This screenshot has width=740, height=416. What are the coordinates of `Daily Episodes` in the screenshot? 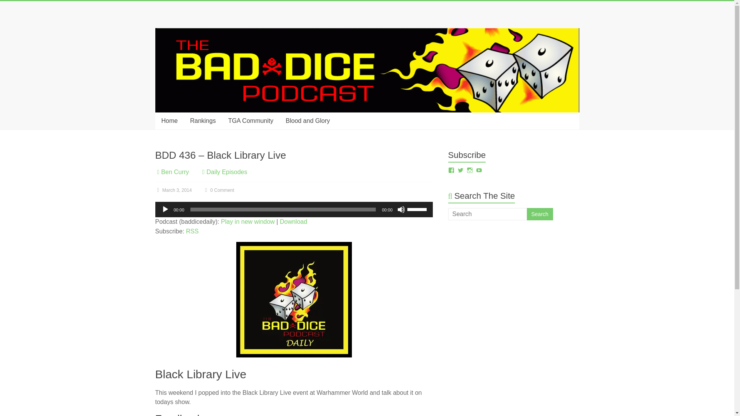 It's located at (227, 172).